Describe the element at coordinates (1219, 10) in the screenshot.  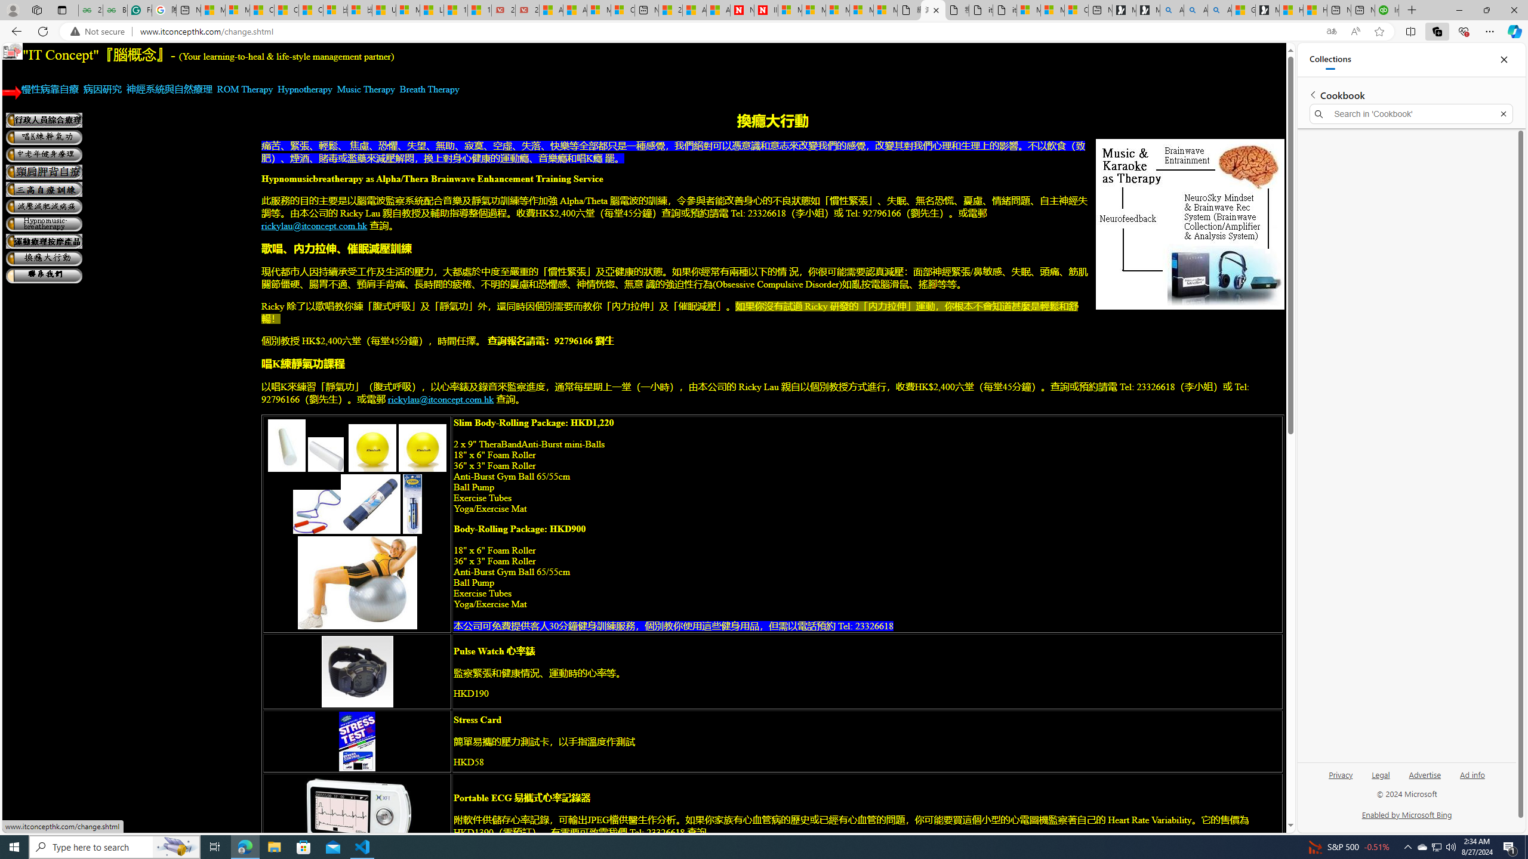
I see `Alabama high school quarterback dies - Search Videos` at that location.